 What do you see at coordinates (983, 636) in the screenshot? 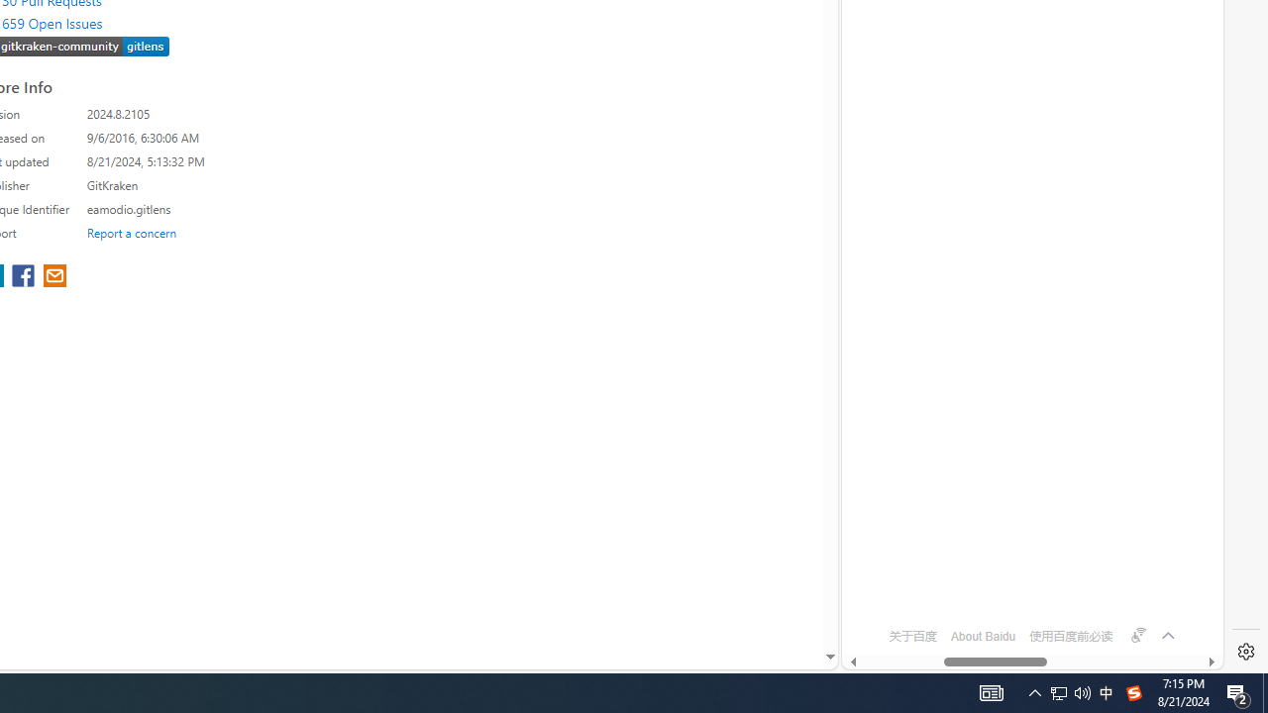
I see `About Baidu` at bounding box center [983, 636].